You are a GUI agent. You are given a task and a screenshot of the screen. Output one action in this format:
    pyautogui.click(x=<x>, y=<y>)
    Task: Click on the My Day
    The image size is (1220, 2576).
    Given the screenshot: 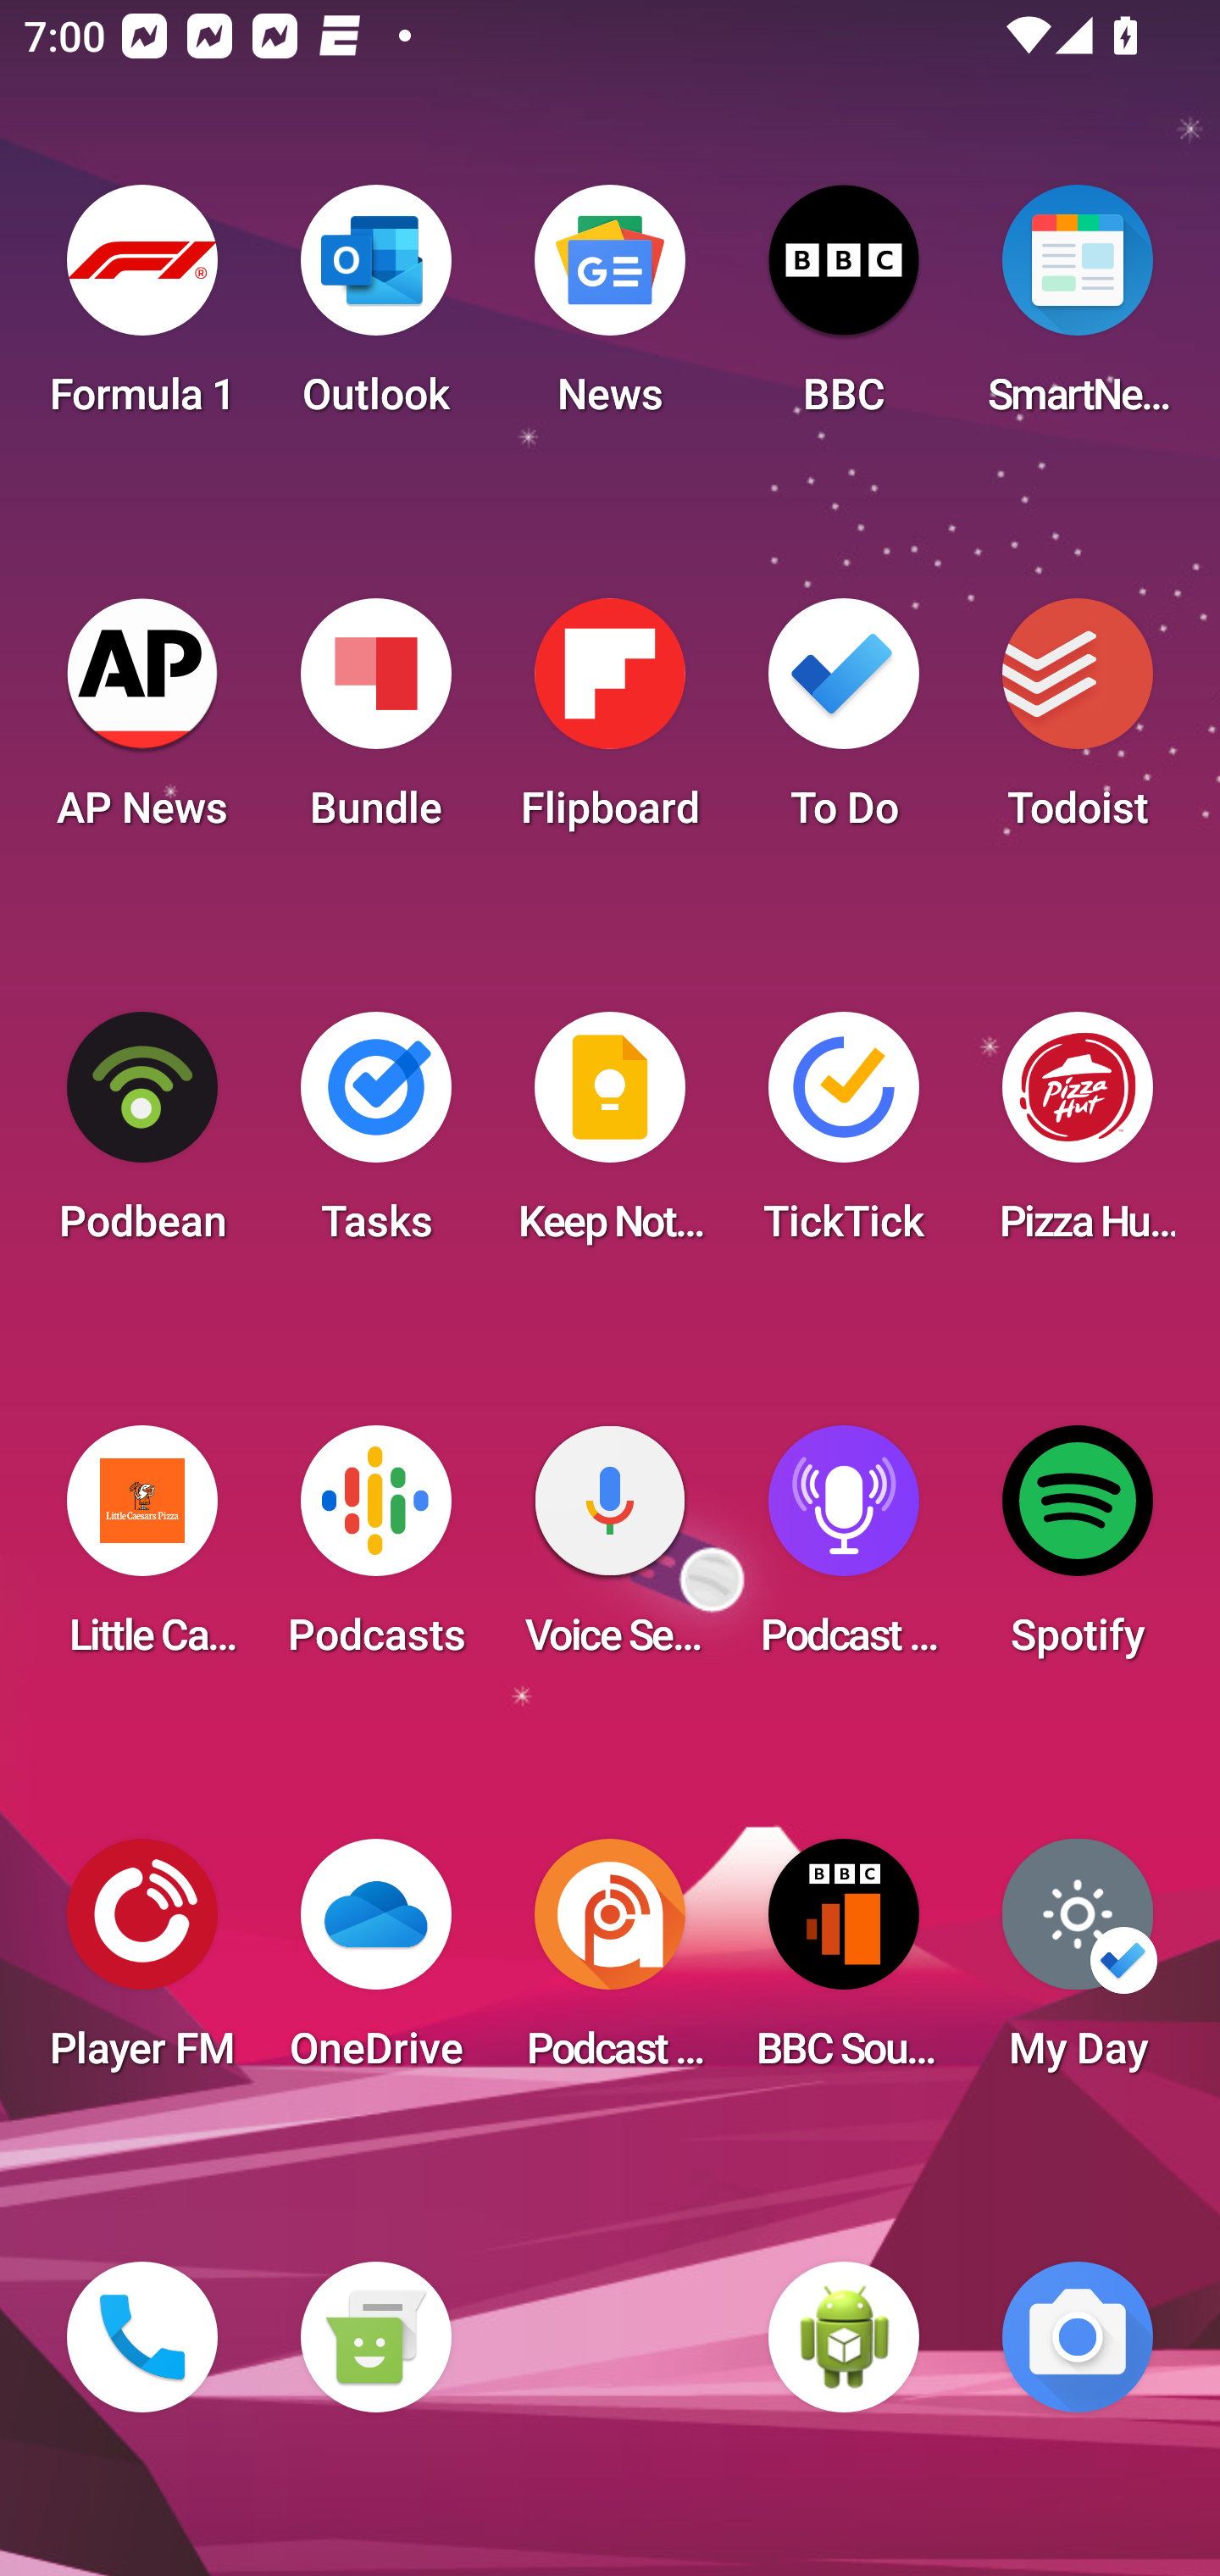 What is the action you would take?
    pyautogui.click(x=1078, y=1964)
    